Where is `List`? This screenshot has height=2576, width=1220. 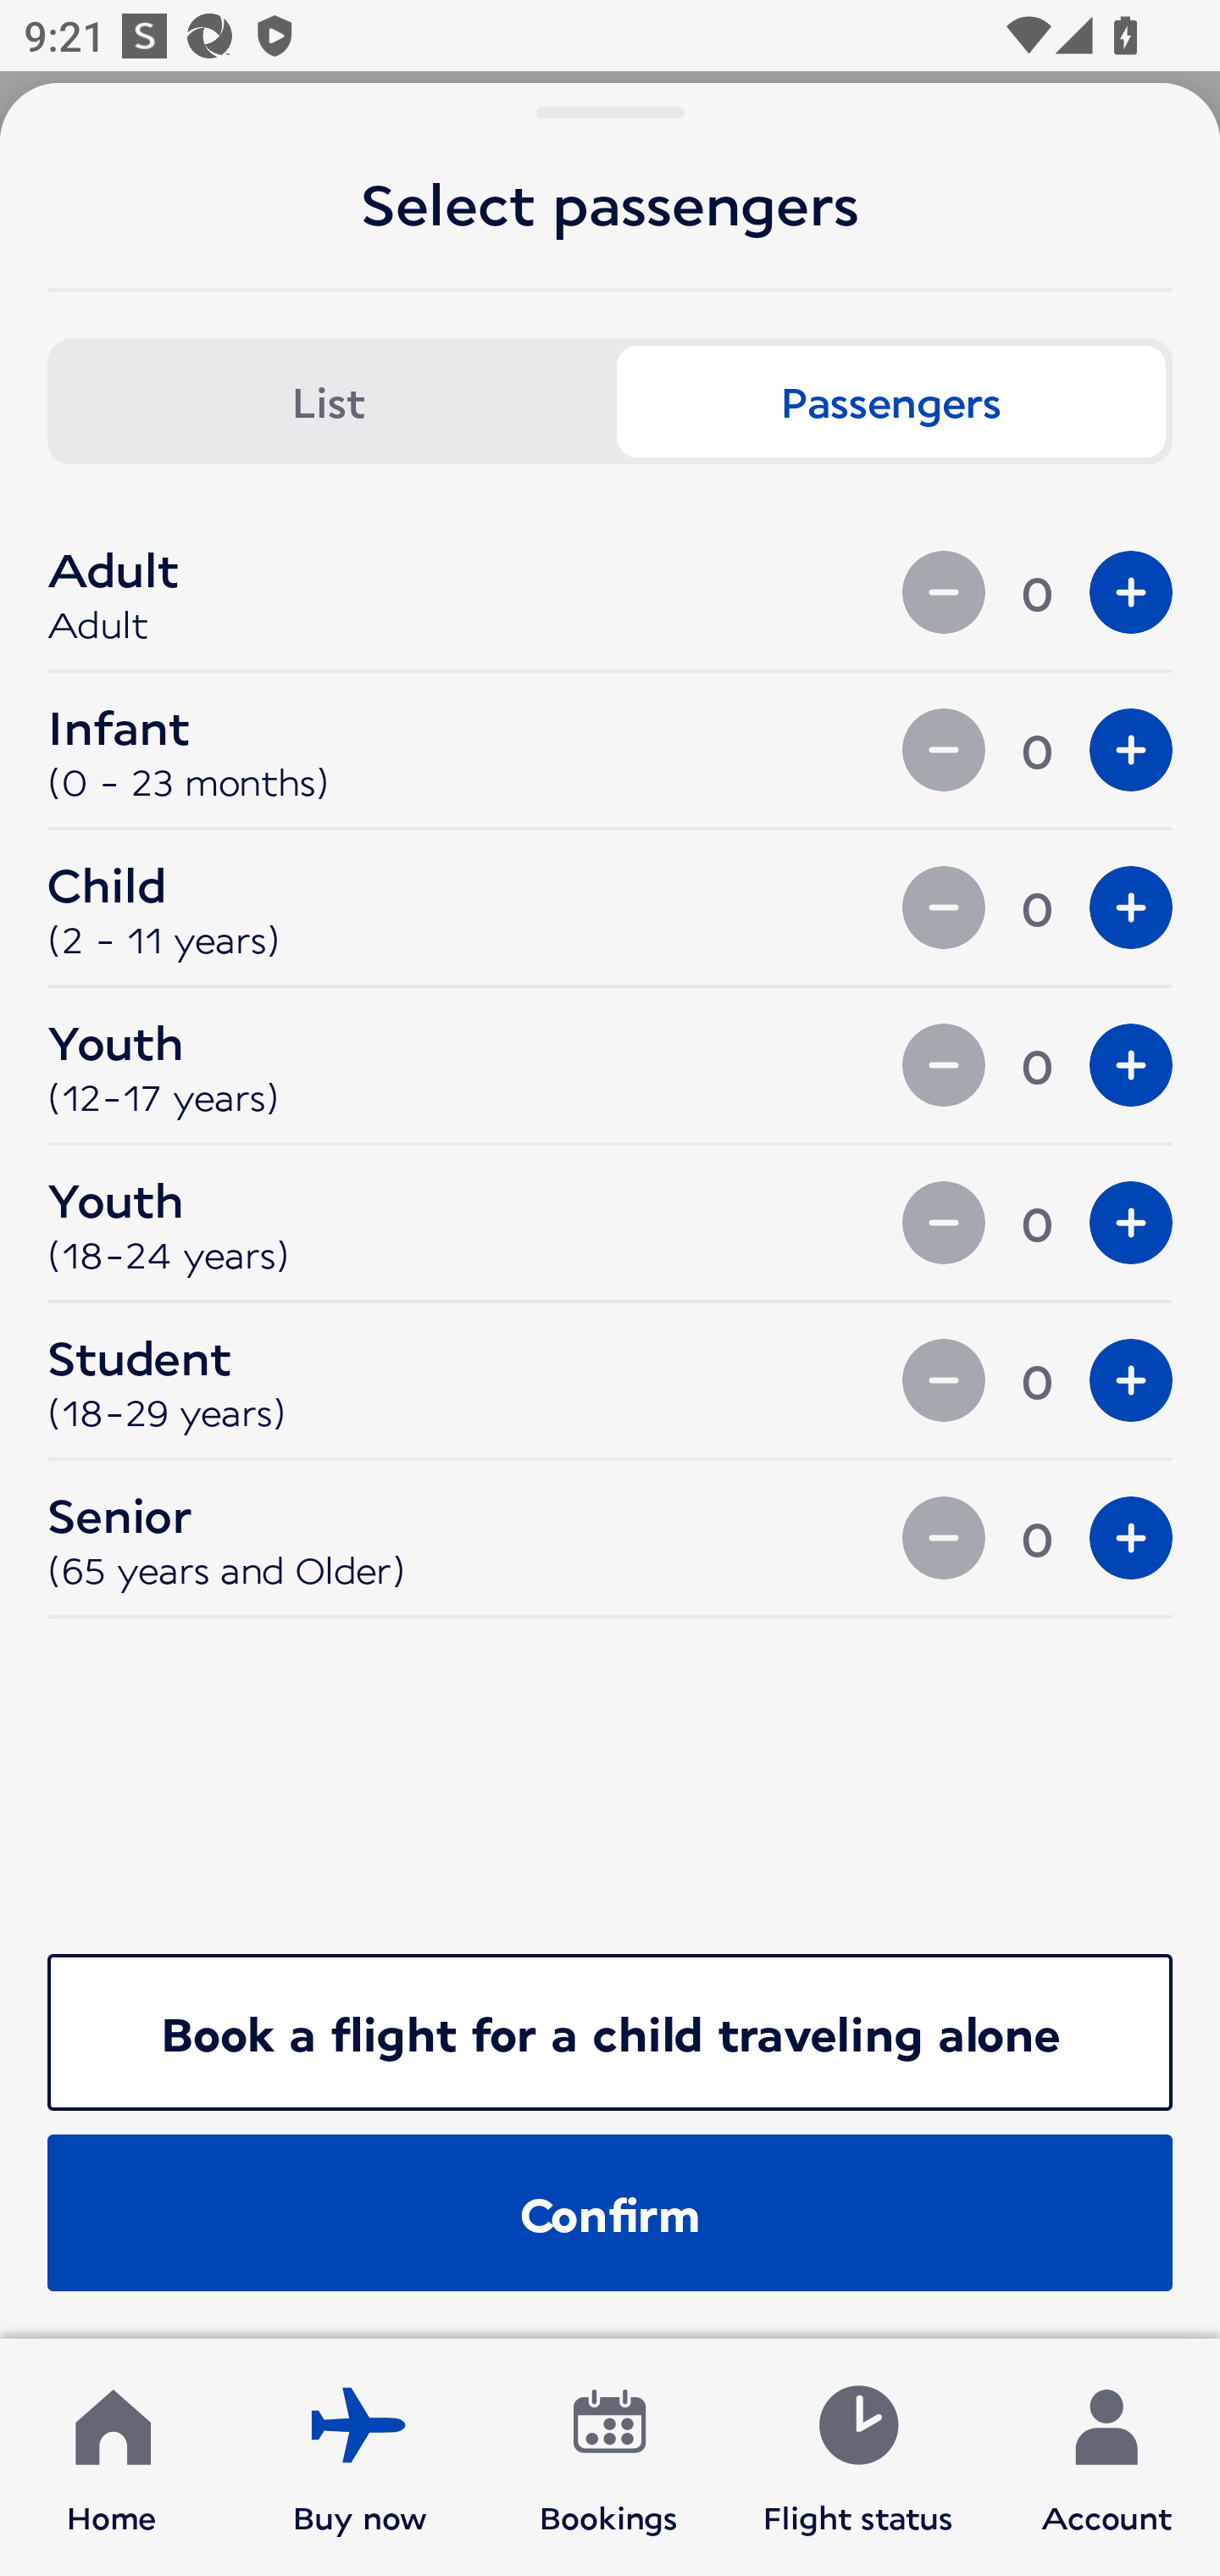 List is located at coordinates (329, 402).